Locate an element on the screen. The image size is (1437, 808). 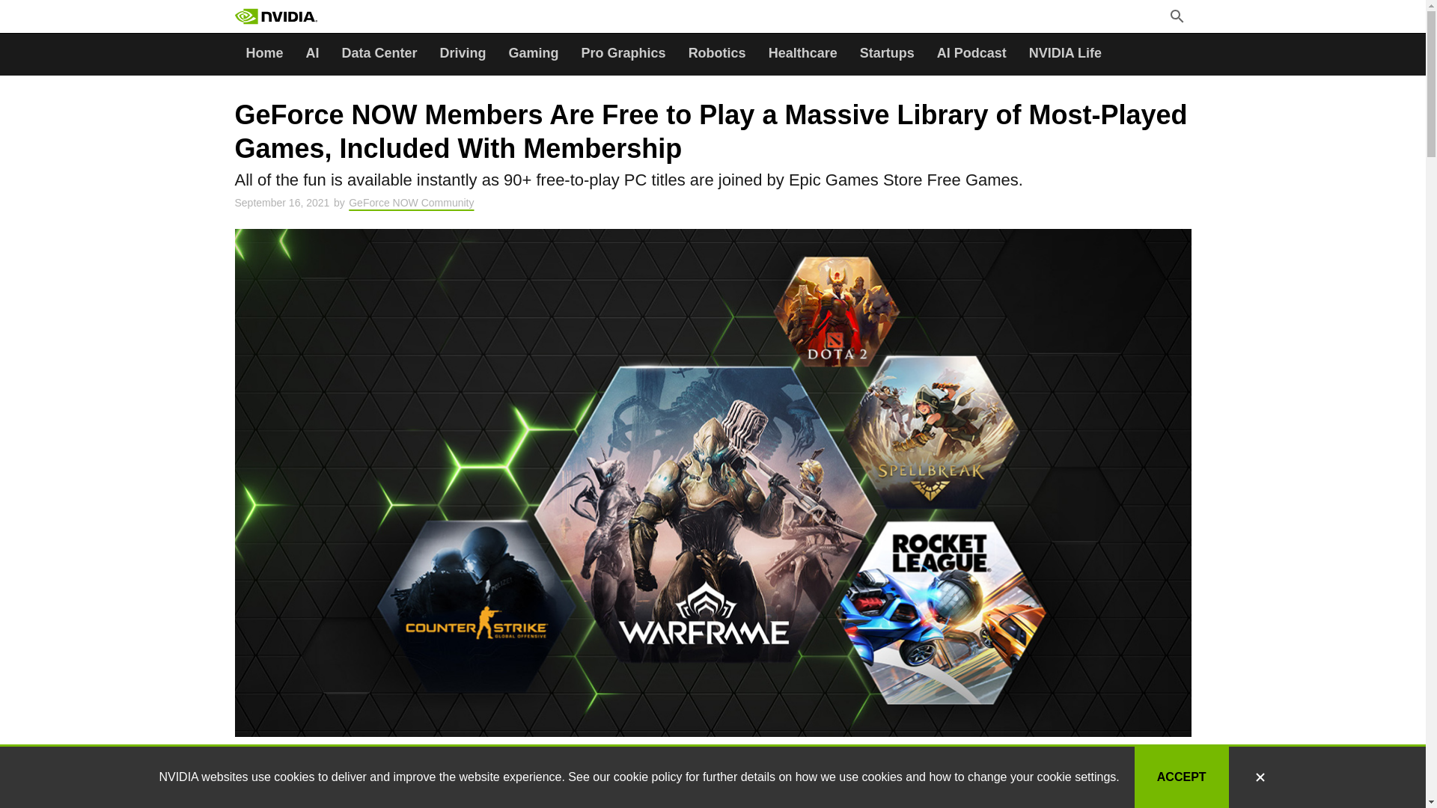
Pro Graphics is located at coordinates (623, 55).